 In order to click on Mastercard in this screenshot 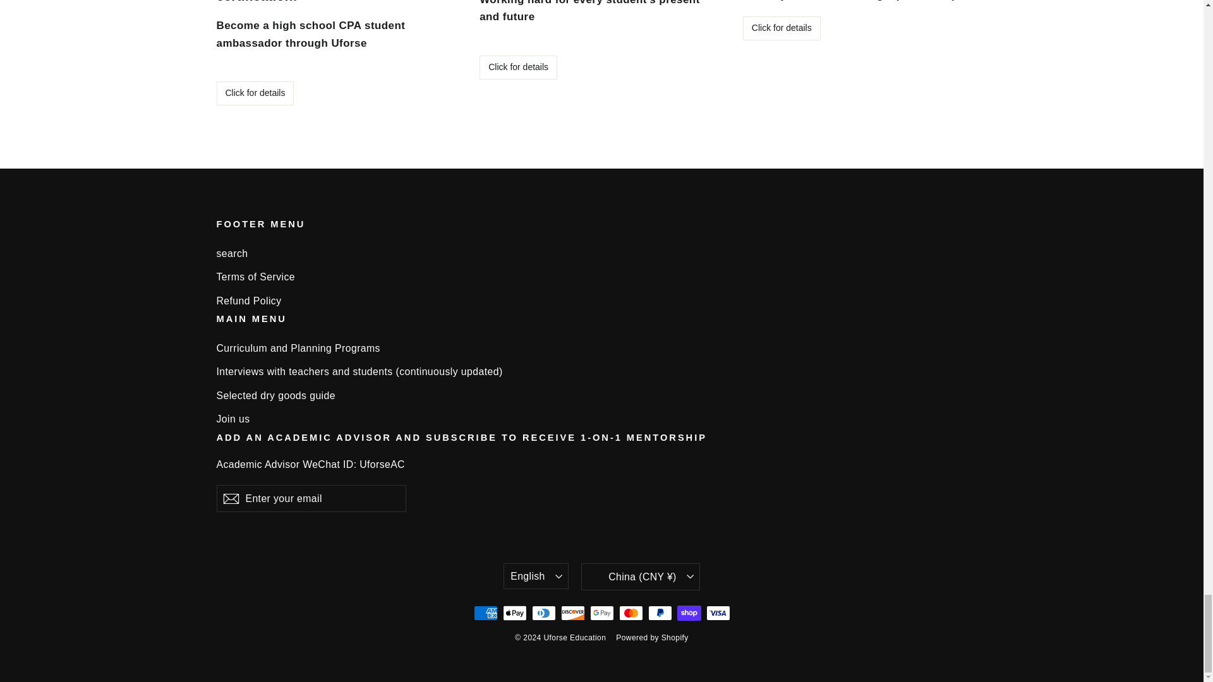, I will do `click(631, 613)`.